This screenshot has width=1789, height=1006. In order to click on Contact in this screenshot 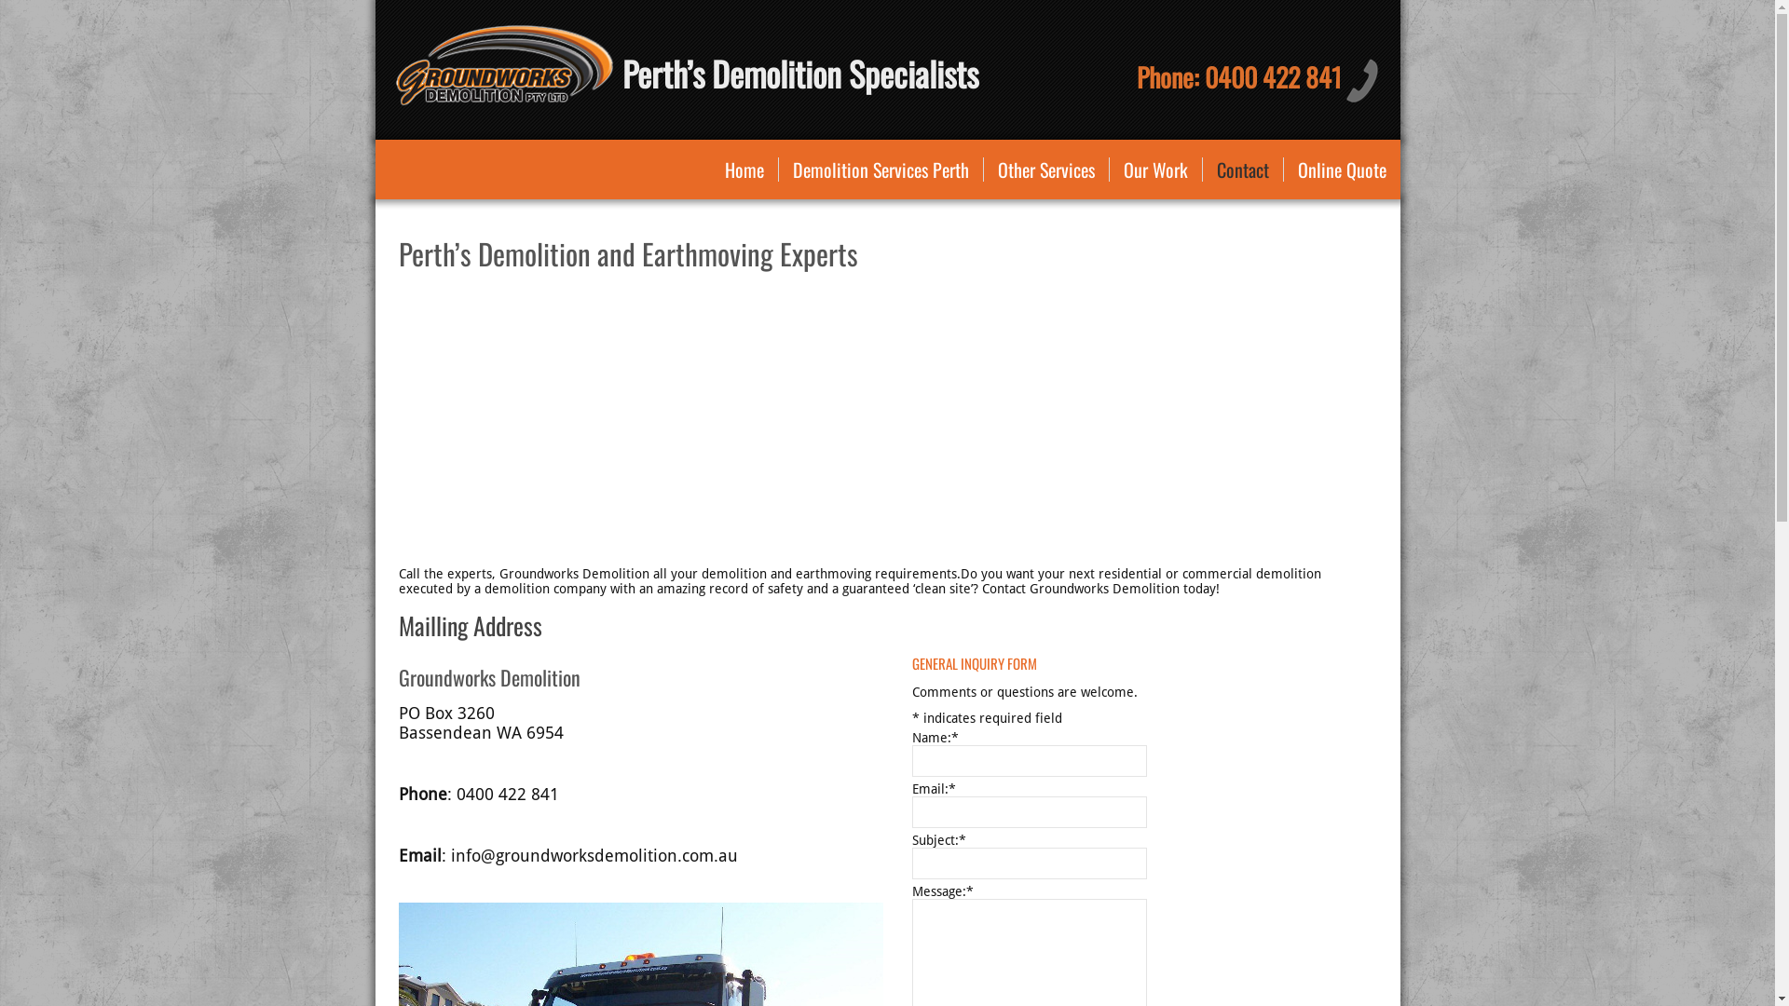, I will do `click(1242, 170)`.